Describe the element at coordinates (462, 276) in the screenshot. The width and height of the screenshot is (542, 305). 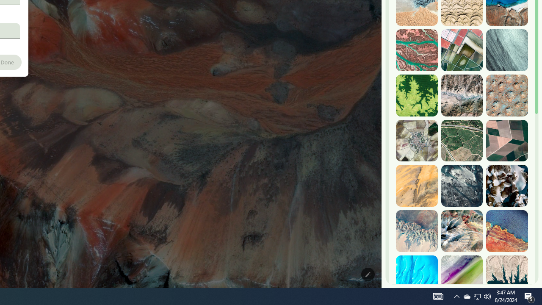
I see `Davis County, United States` at that location.